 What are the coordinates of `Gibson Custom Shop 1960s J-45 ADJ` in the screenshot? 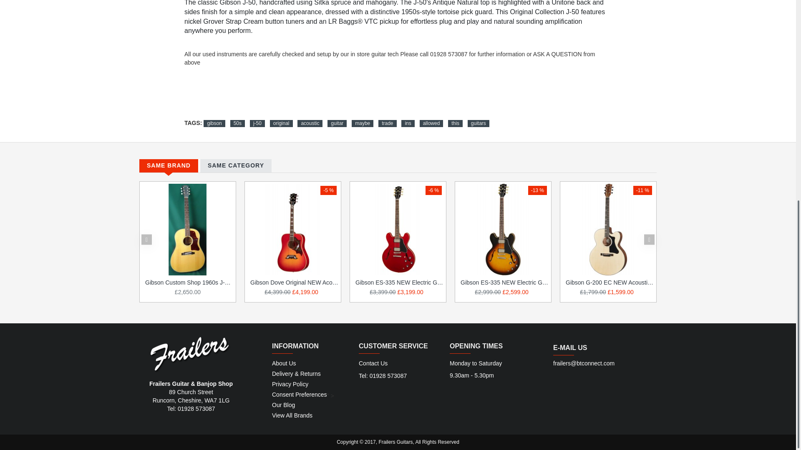 It's located at (188, 229).